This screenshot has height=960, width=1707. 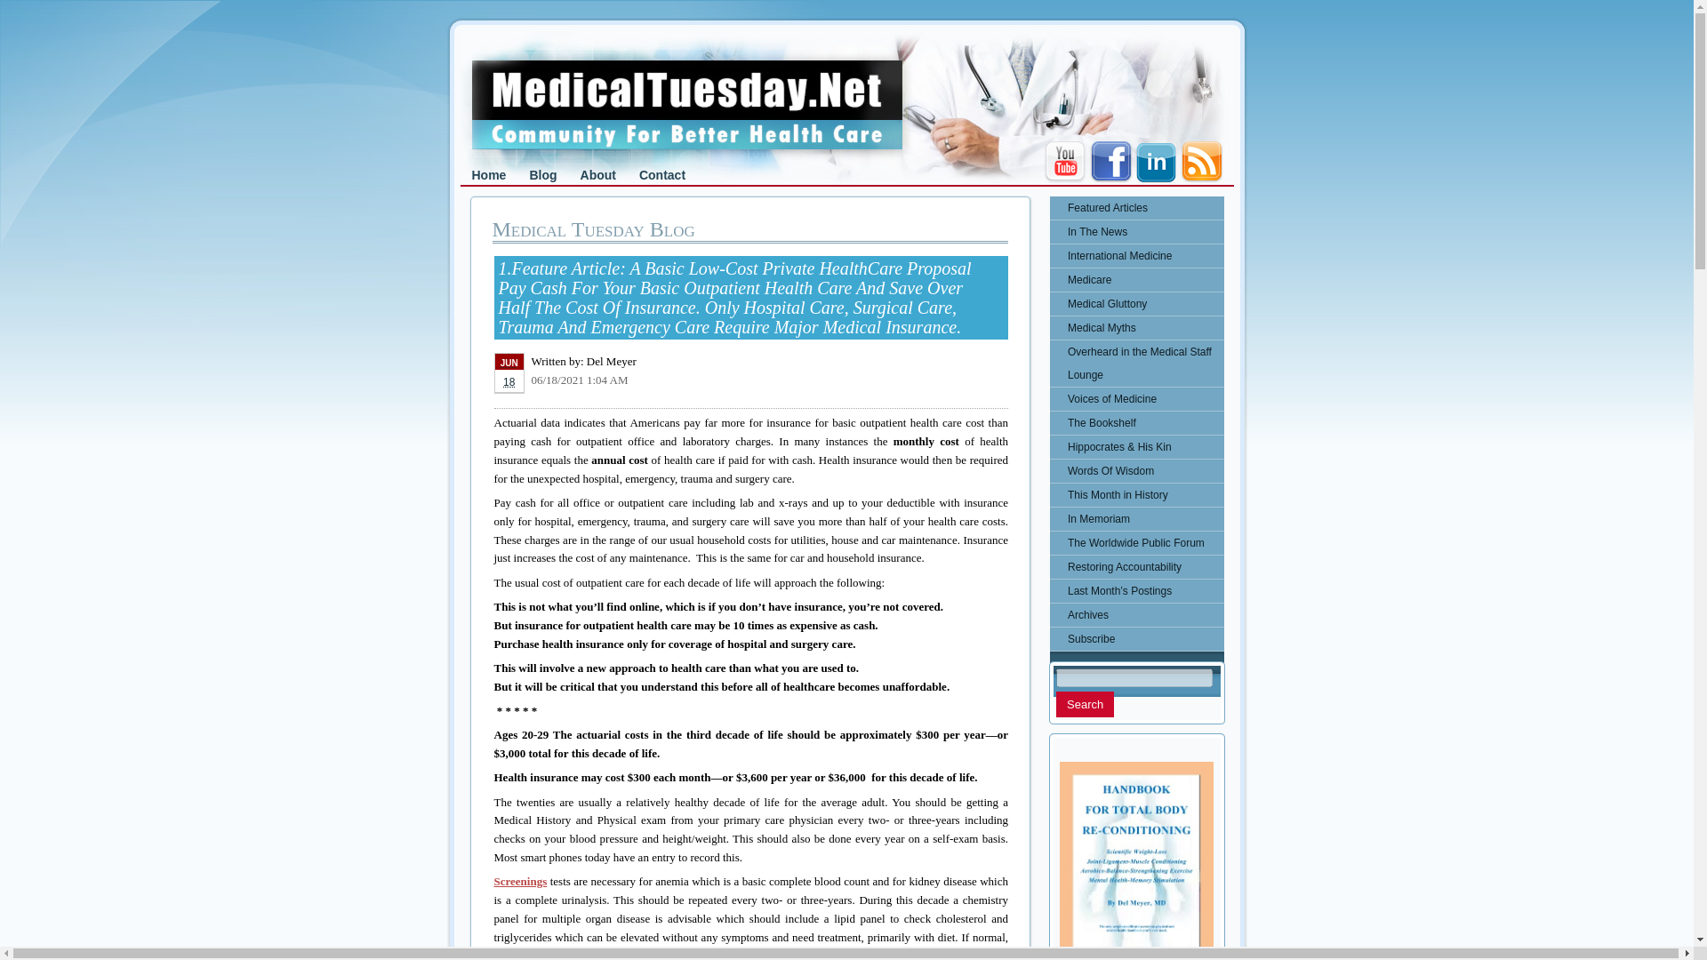 What do you see at coordinates (1136, 543) in the screenshot?
I see `The Worldwide Public Forum` at bounding box center [1136, 543].